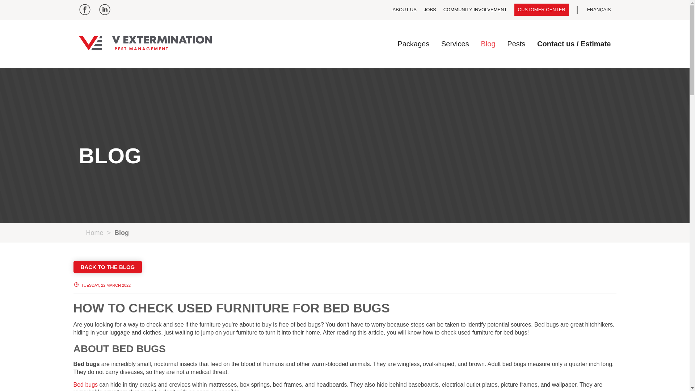 Image resolution: width=695 pixels, height=391 pixels. Describe the element at coordinates (475, 9) in the screenshot. I see `COMMUNITY INVOLVEMENT` at that location.